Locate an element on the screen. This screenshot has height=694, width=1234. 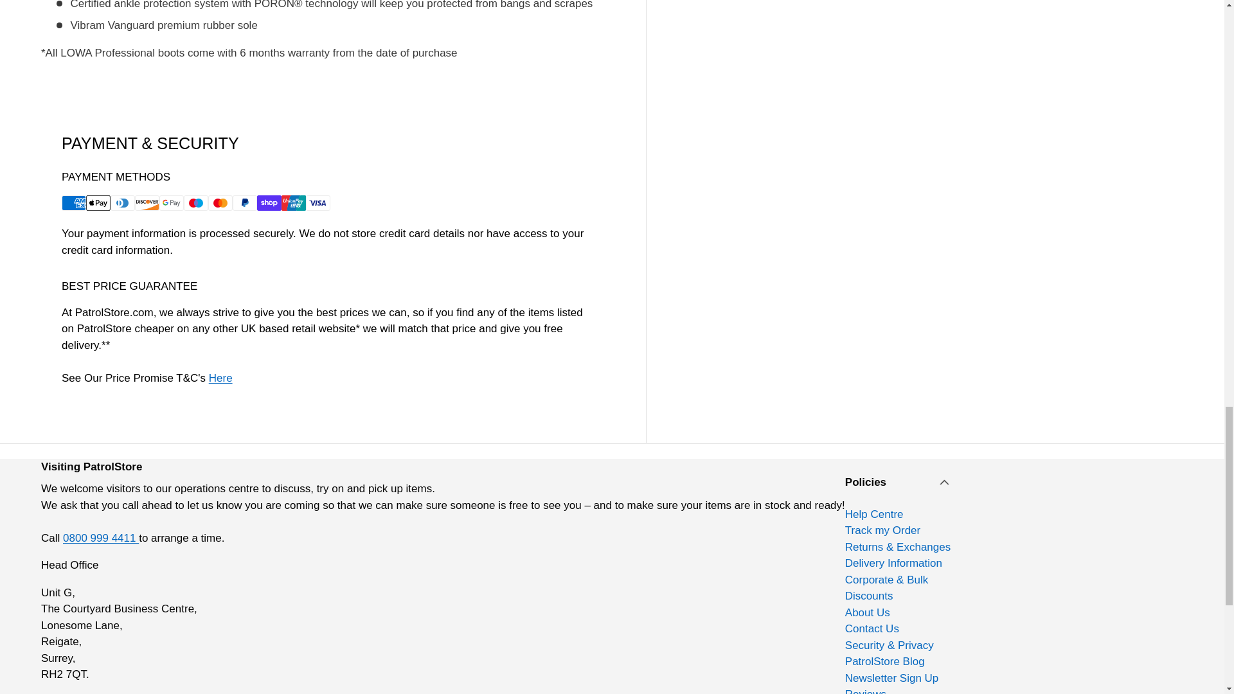
American Express is located at coordinates (74, 203).